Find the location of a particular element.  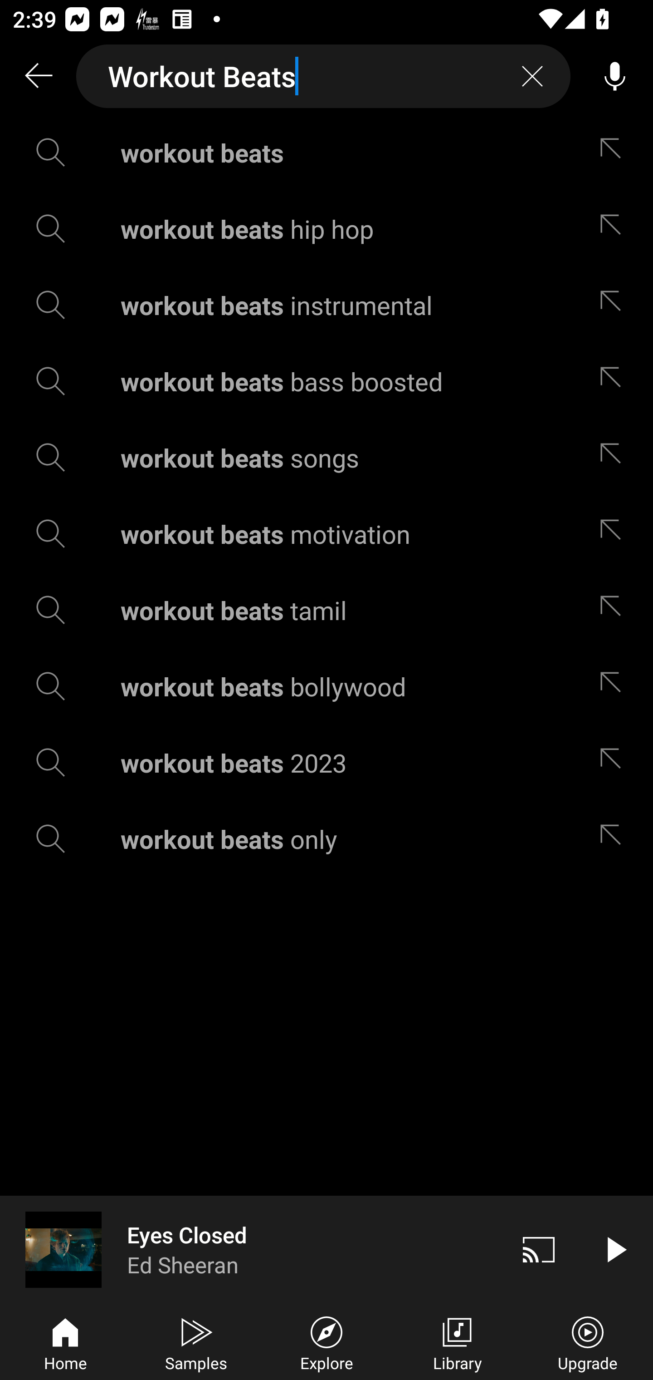

Edit suggestion workout beats bass boosted is located at coordinates (614, 381).